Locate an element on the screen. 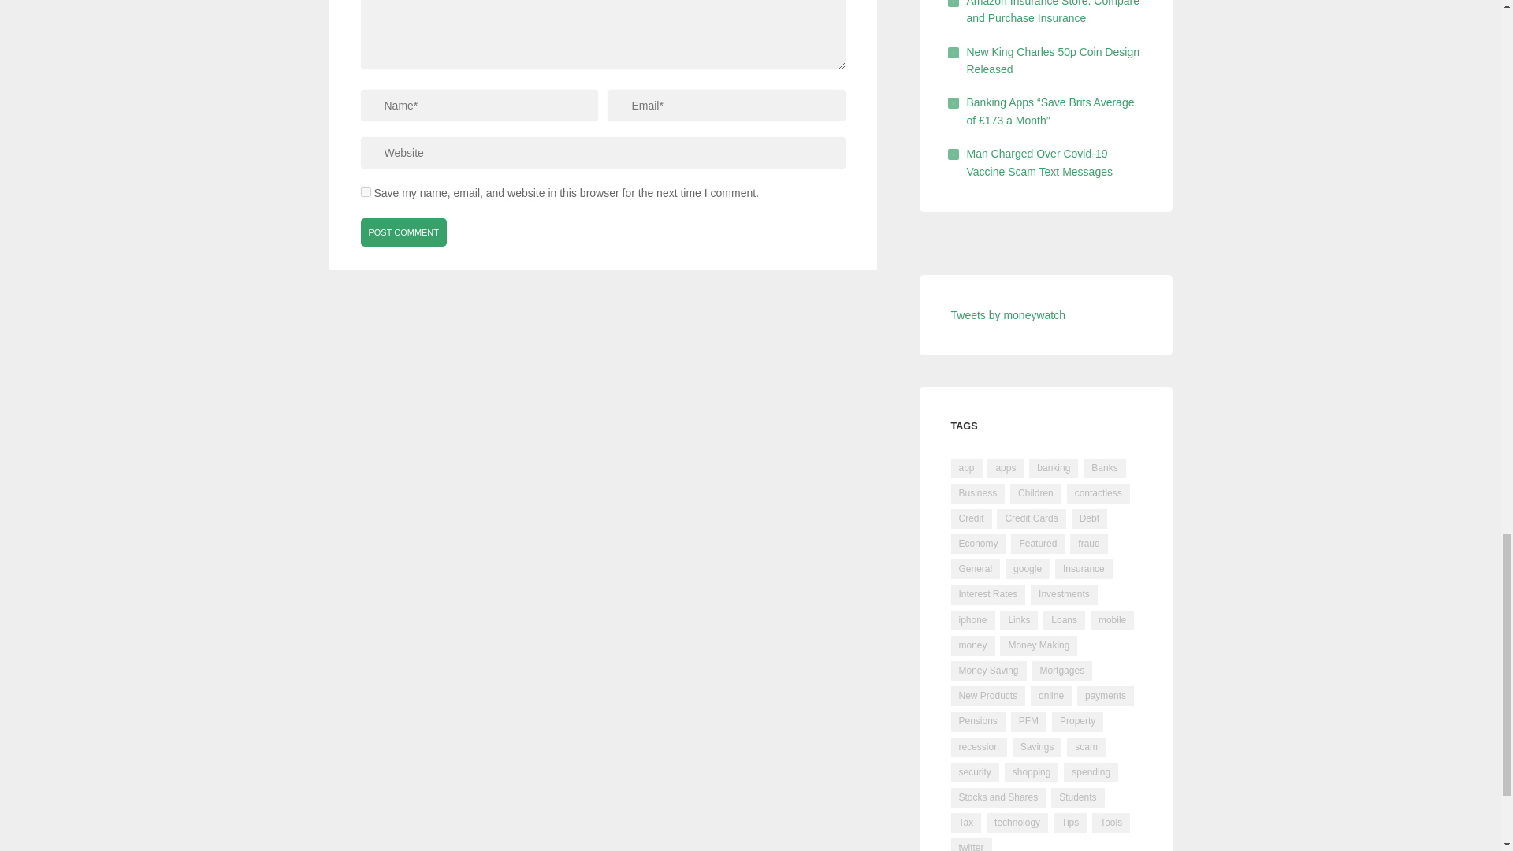  yes is located at coordinates (366, 191).